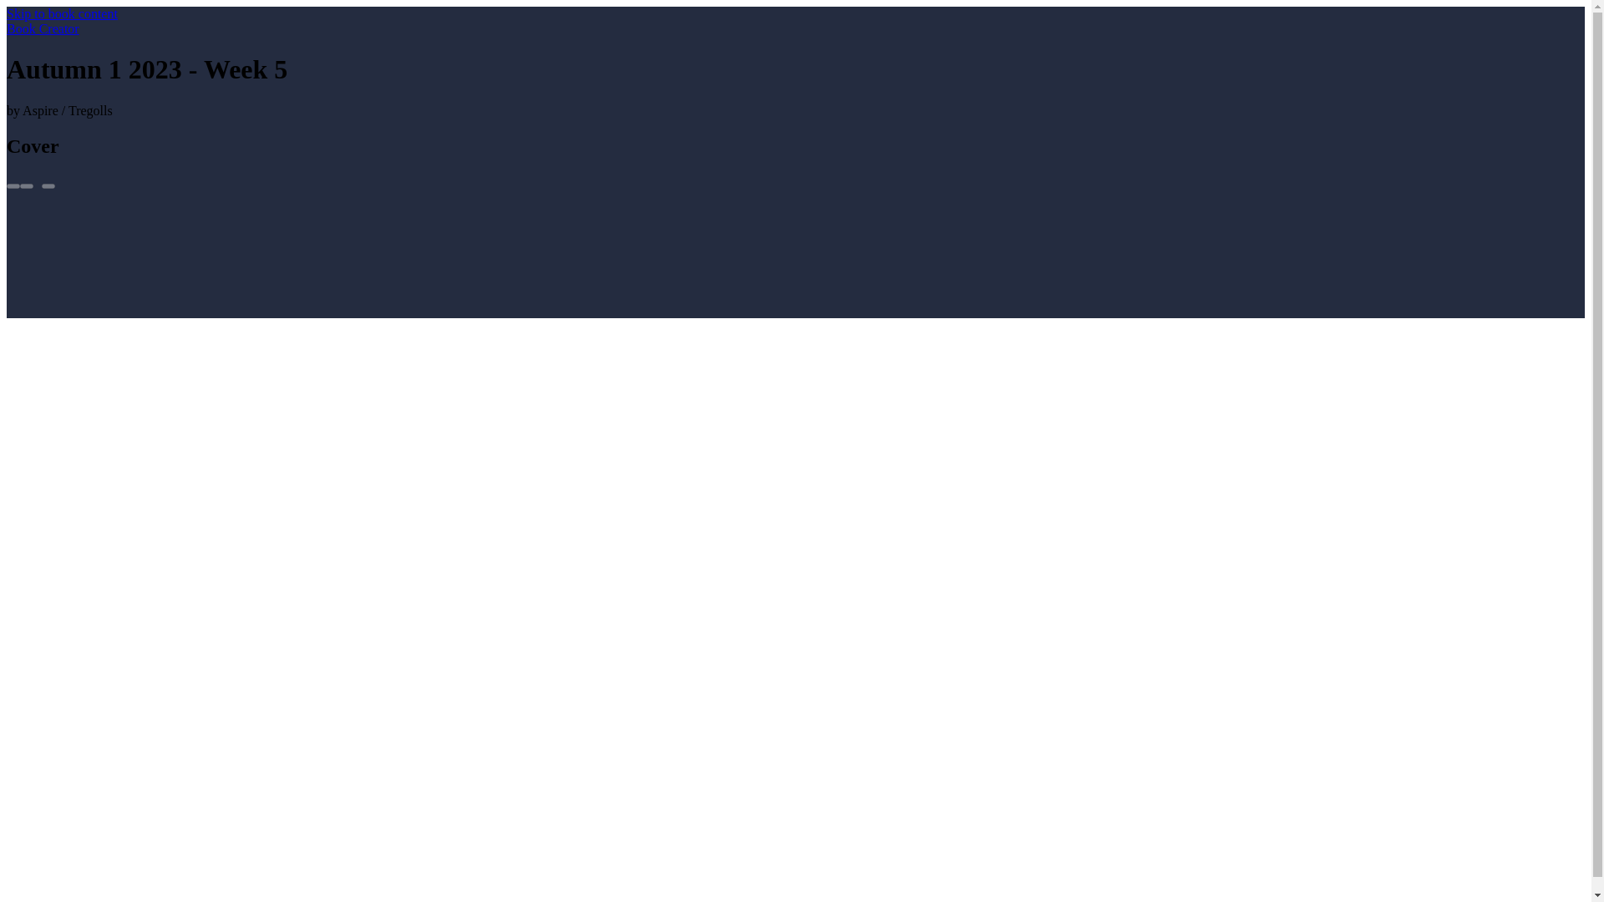  What do you see at coordinates (42, 28) in the screenshot?
I see `Go to Book Creator website` at bounding box center [42, 28].